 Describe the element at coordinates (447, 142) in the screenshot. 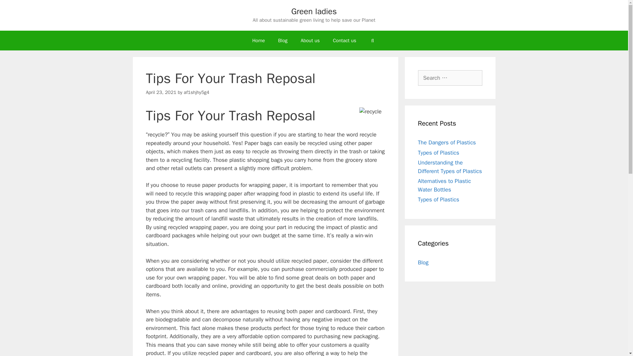

I see `The Dangers of Plastics` at that location.